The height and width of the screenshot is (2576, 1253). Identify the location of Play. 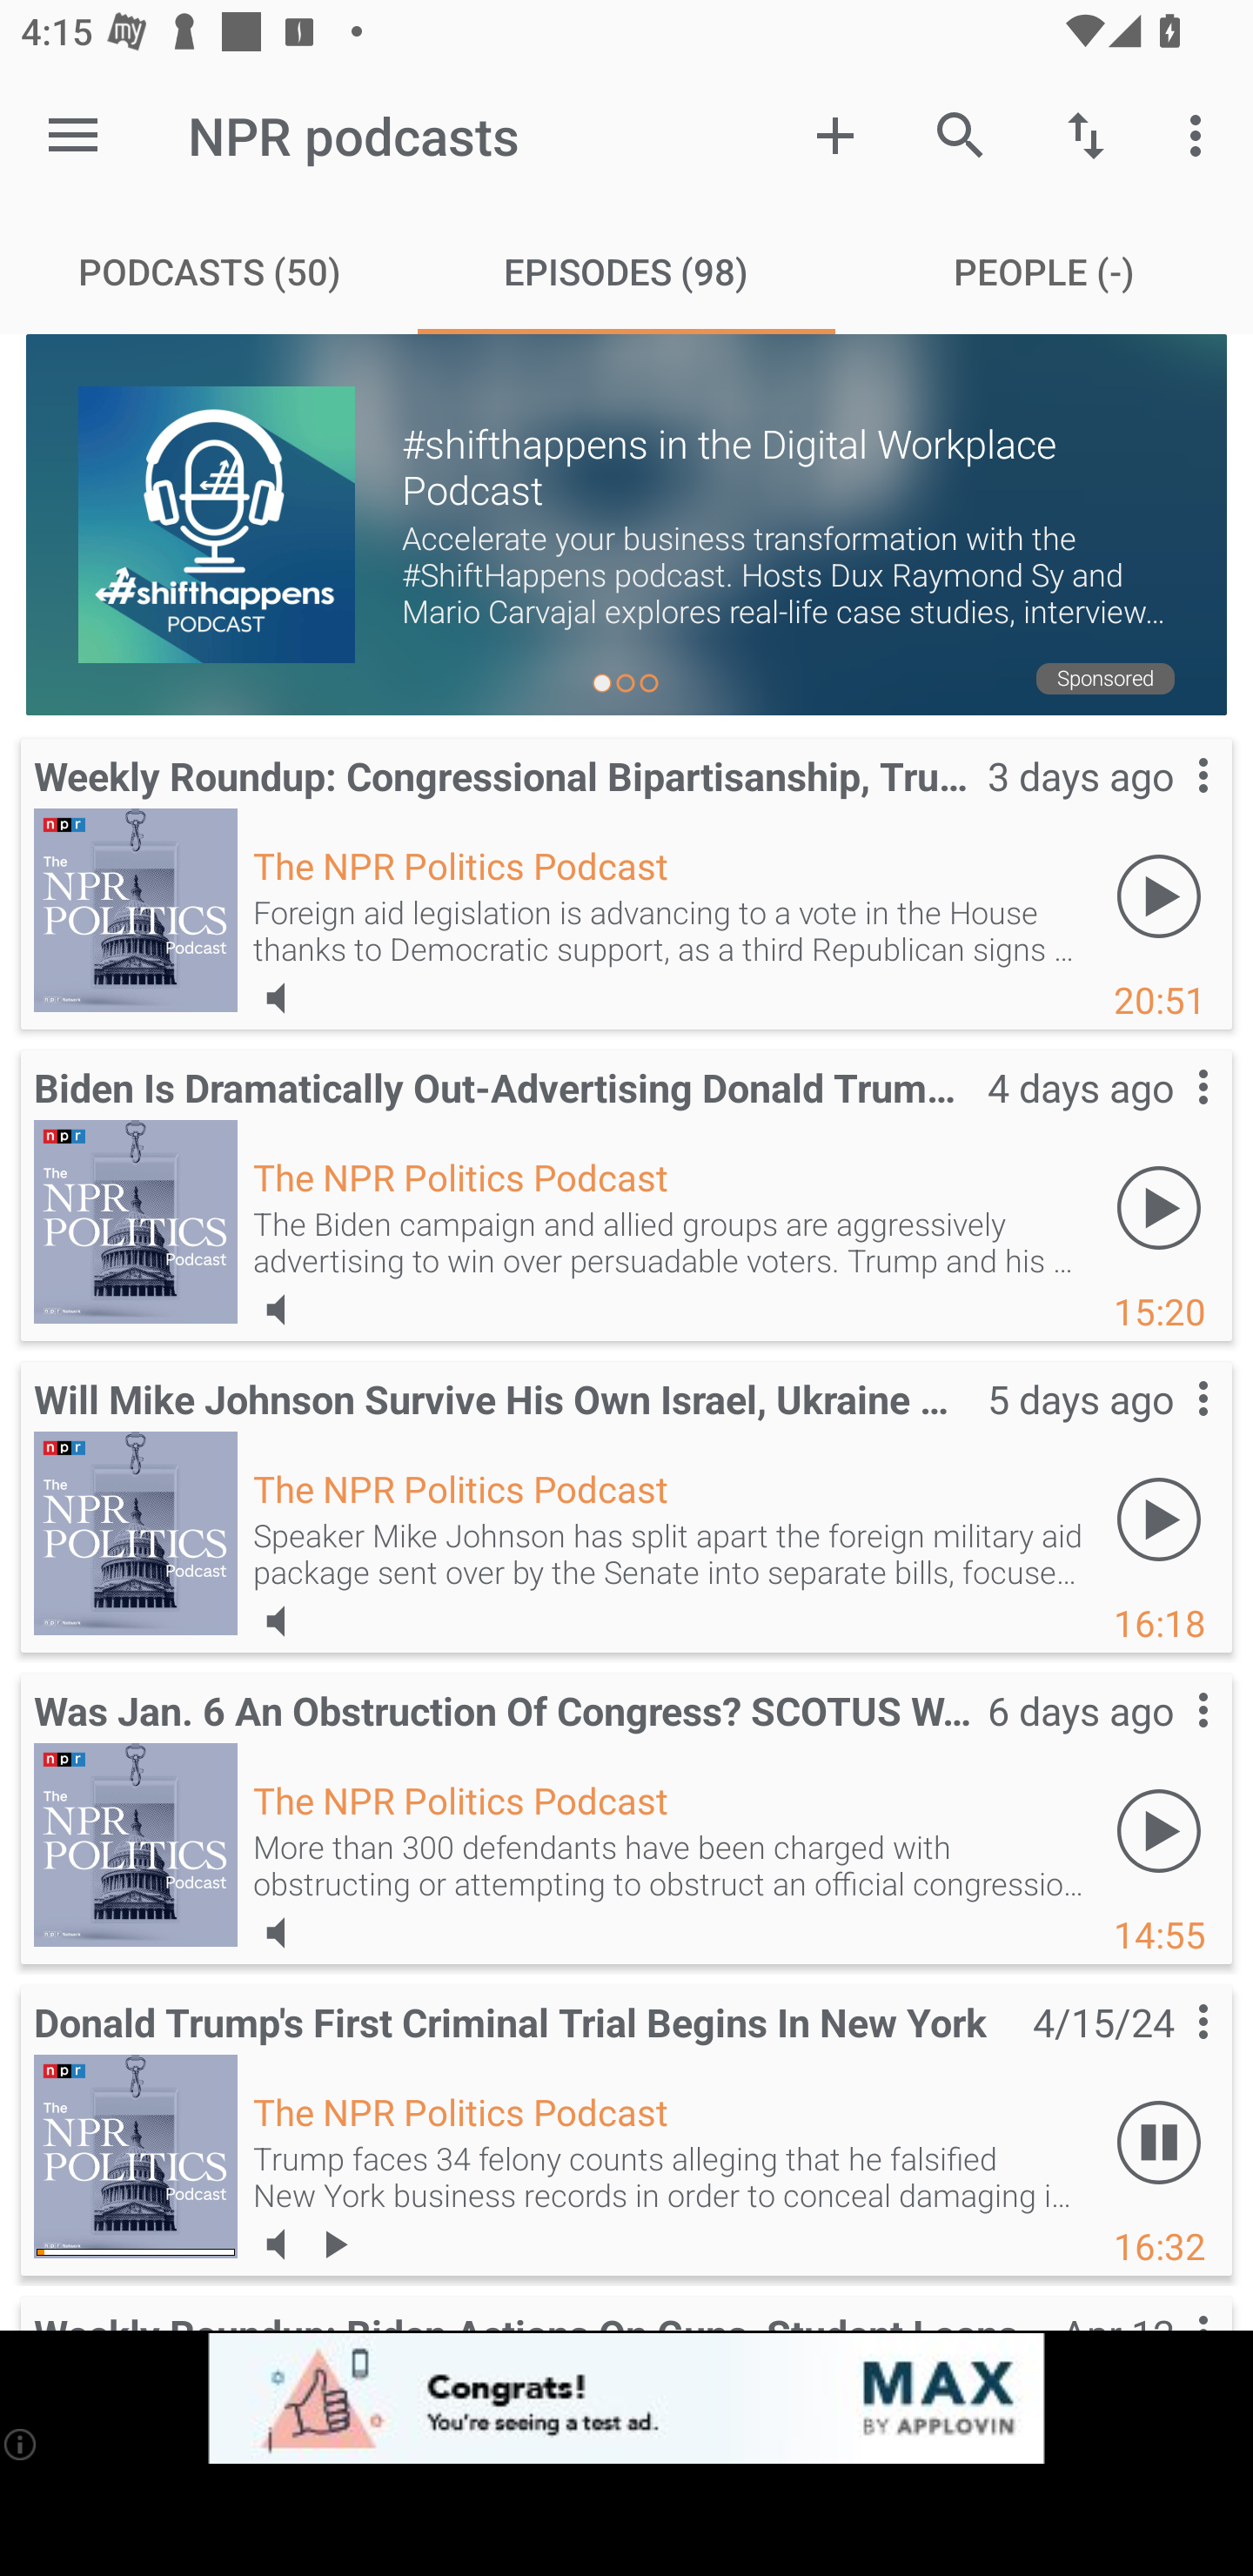
(1159, 1829).